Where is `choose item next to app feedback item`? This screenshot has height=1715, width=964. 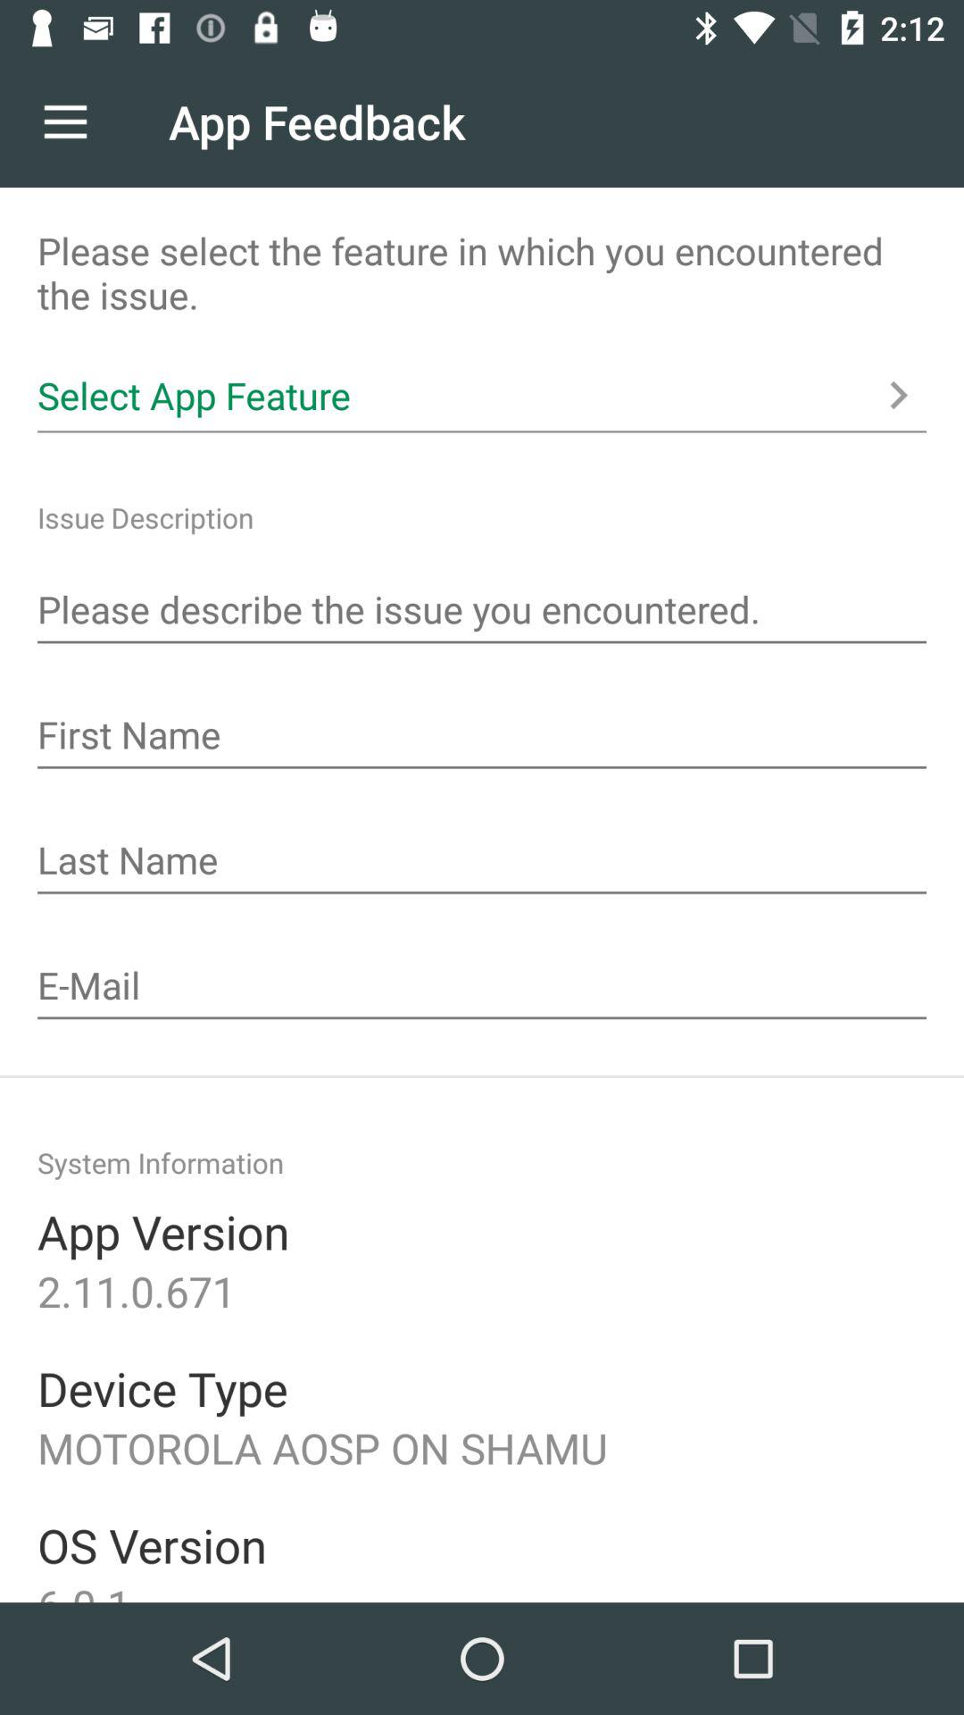 choose item next to app feedback item is located at coordinates (65, 121).